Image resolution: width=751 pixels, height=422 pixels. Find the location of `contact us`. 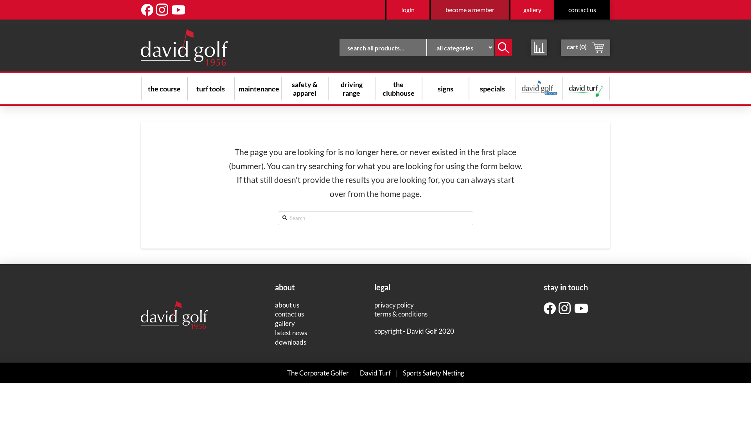

contact us is located at coordinates (583, 10).